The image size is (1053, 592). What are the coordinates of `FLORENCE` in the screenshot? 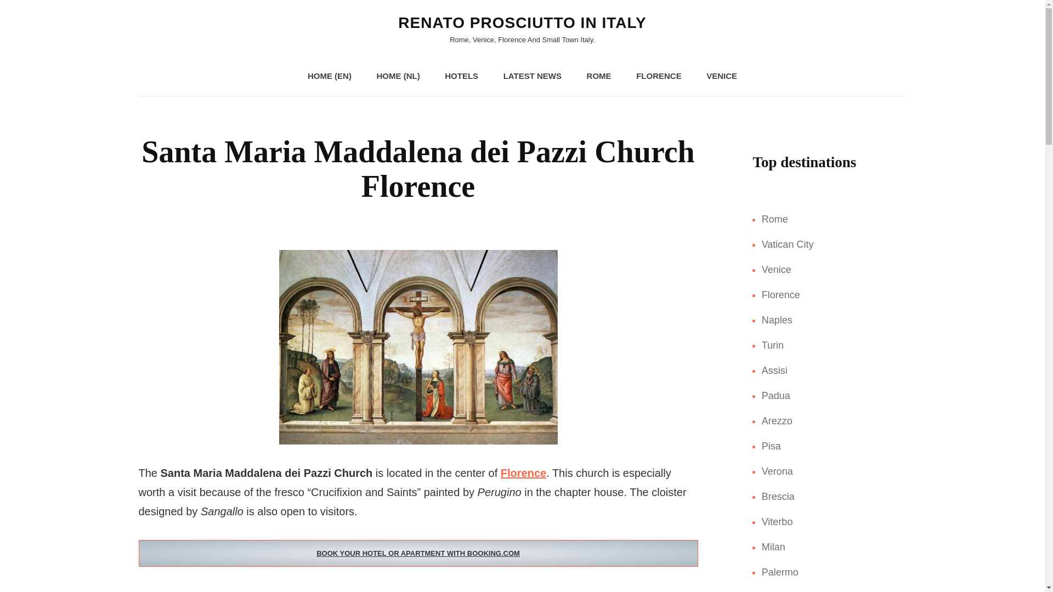 It's located at (659, 76).